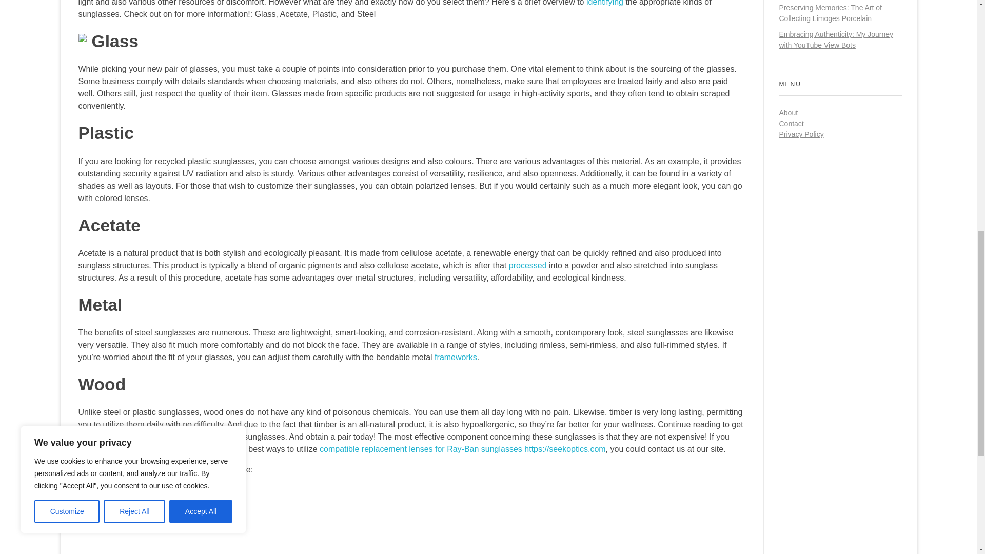 This screenshot has width=985, height=554. What do you see at coordinates (527, 265) in the screenshot?
I see `processed` at bounding box center [527, 265].